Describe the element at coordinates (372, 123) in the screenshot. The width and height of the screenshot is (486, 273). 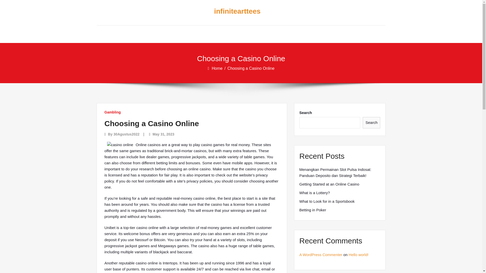
I see `Search` at that location.